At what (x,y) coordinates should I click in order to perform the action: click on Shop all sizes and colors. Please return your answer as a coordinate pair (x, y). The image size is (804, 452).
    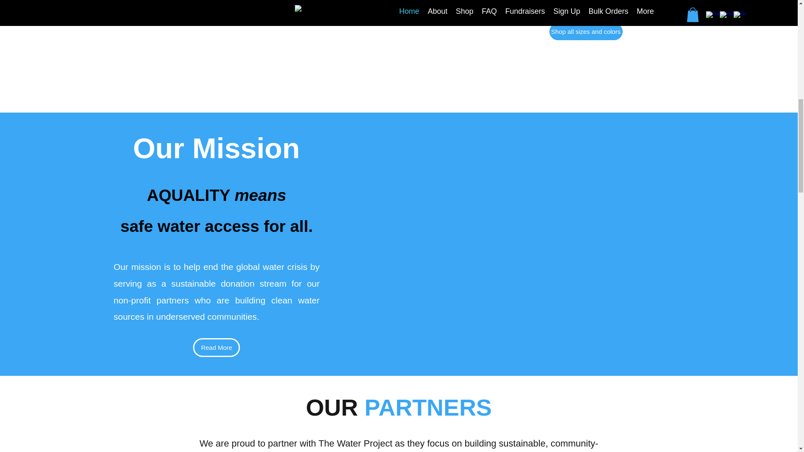
    Looking at the image, I should click on (585, 32).